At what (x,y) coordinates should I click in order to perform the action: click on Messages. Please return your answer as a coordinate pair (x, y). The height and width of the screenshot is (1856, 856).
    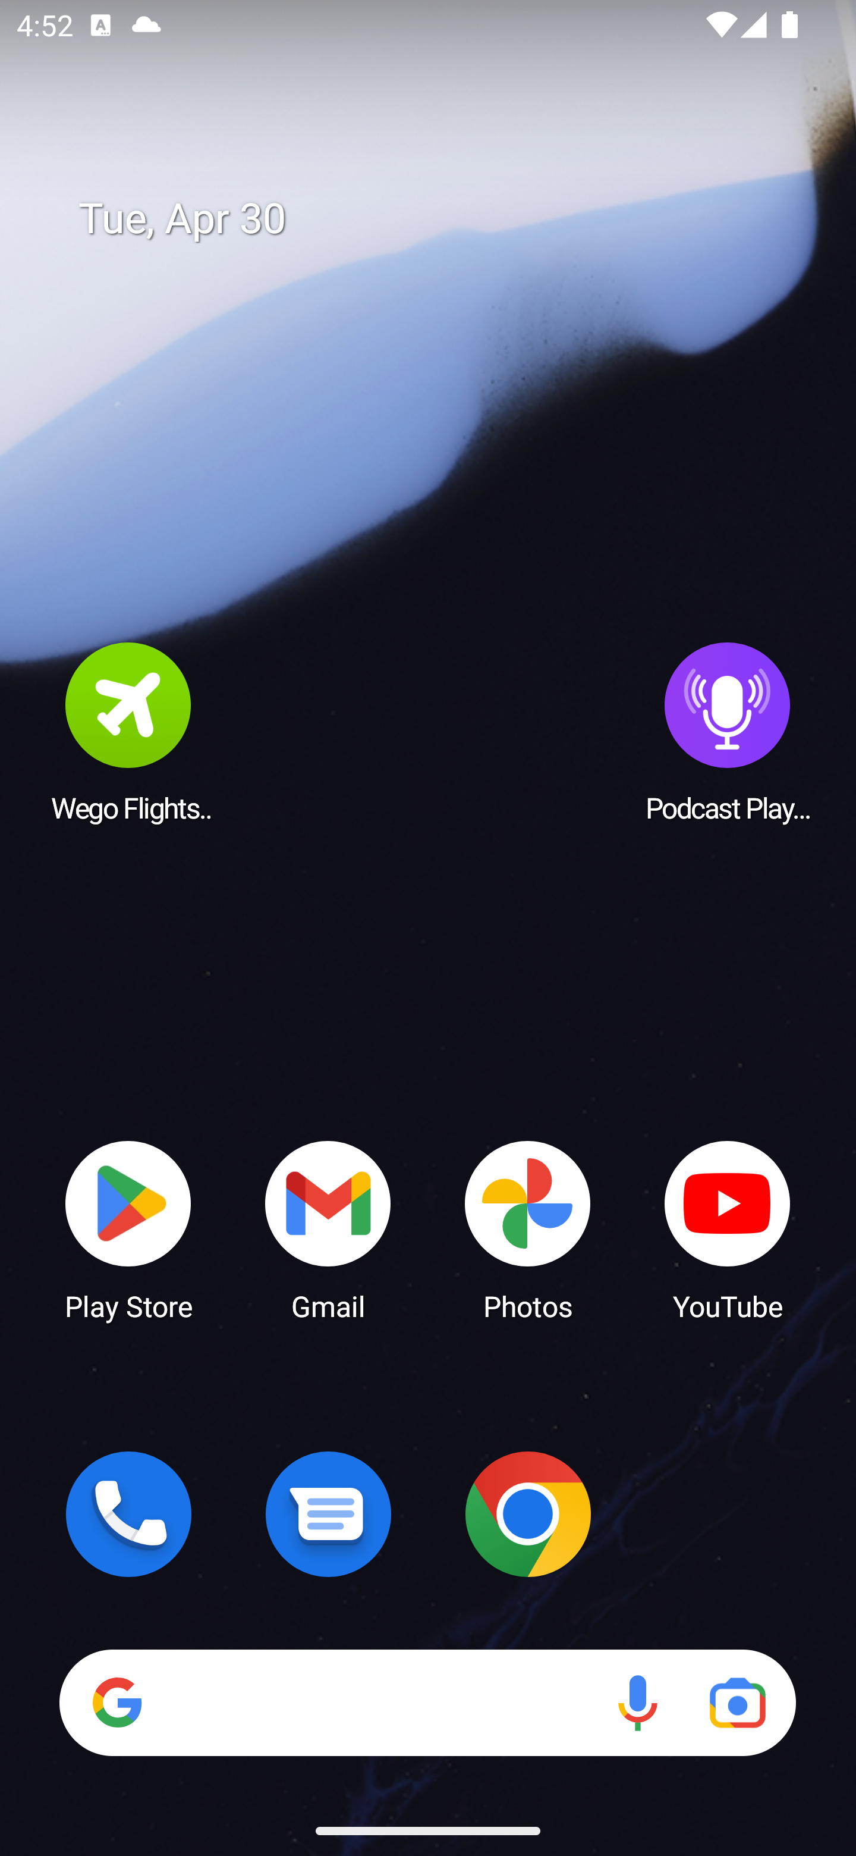
    Looking at the image, I should click on (328, 1514).